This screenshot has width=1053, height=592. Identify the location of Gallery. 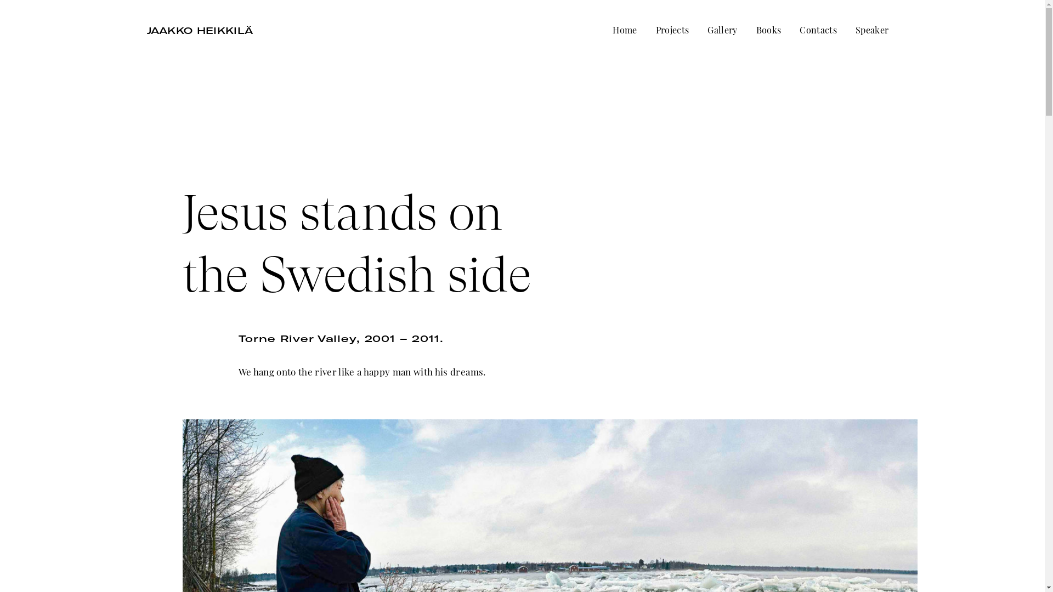
(723, 31).